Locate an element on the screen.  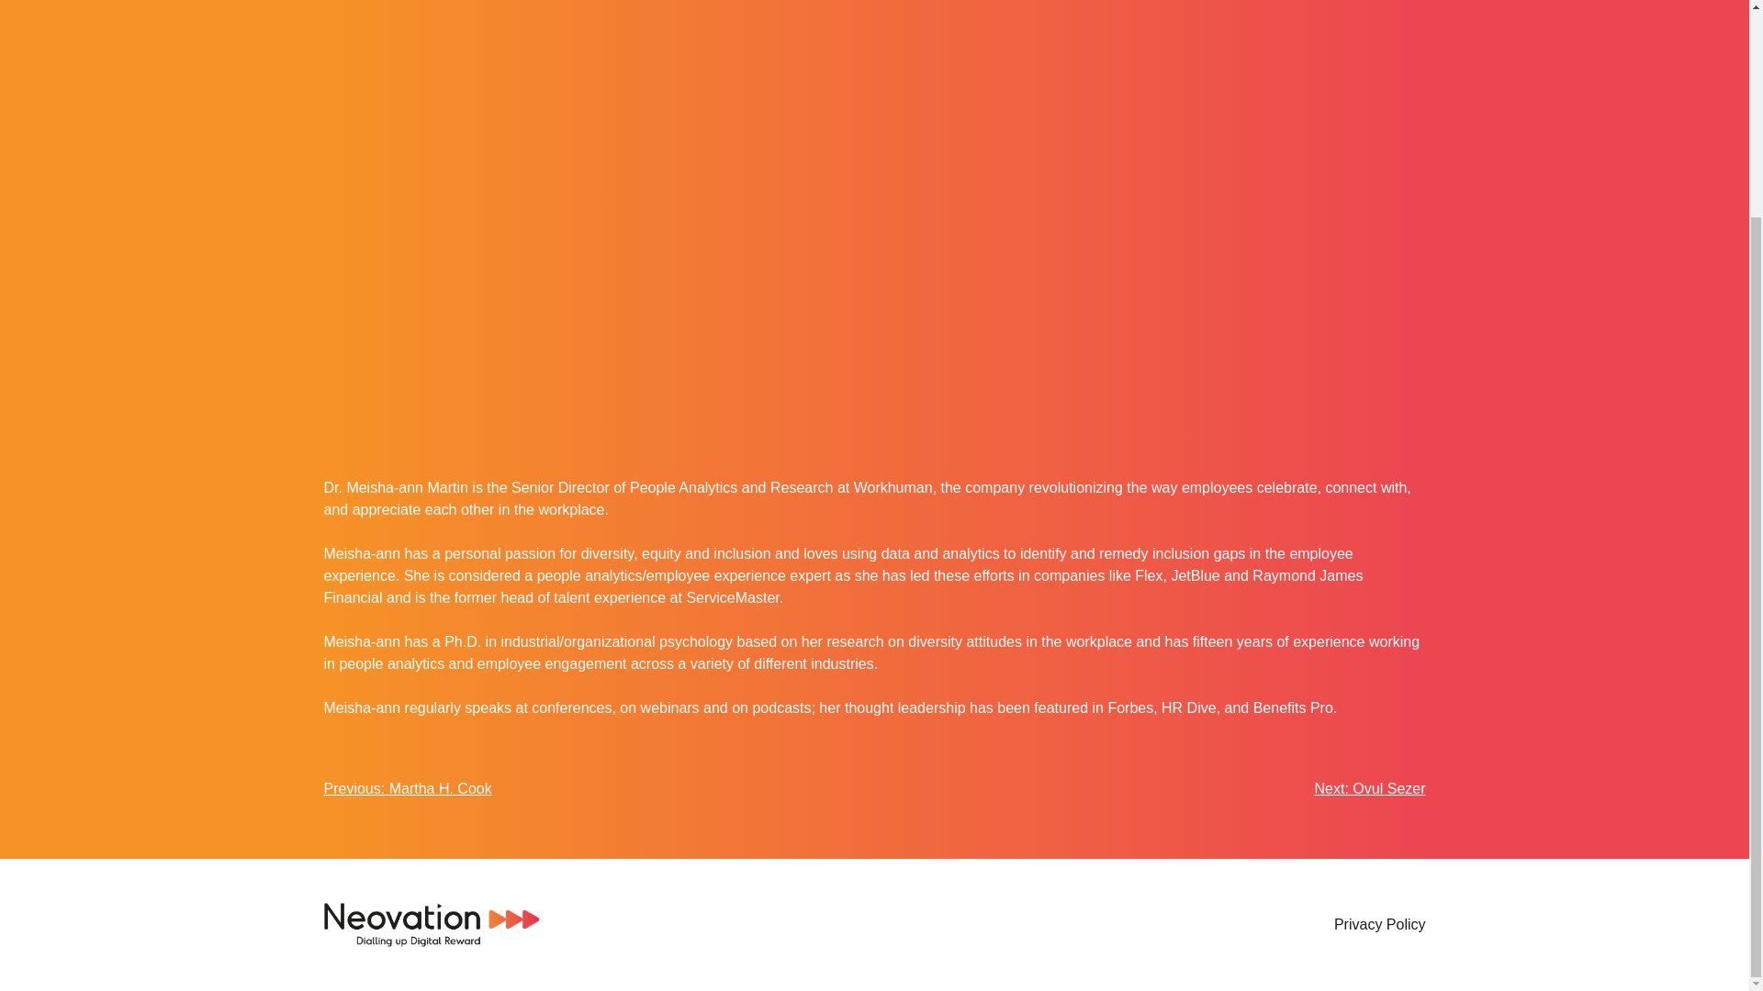
Previous: Martha H. Cook is located at coordinates (407, 789).